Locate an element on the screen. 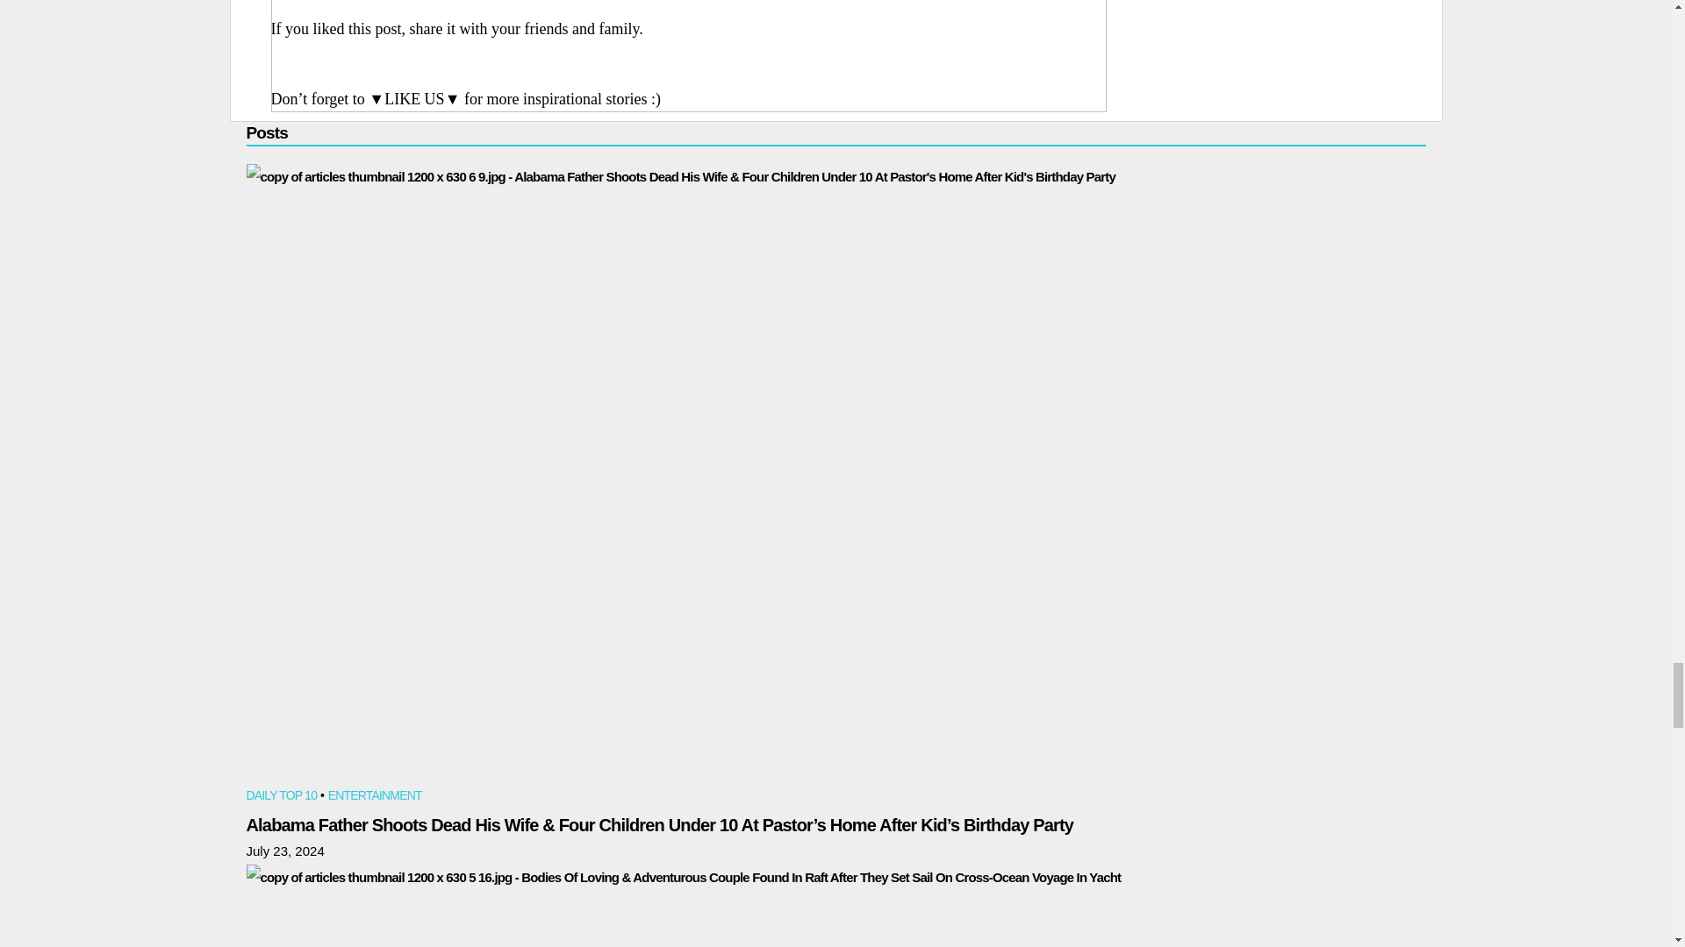 The height and width of the screenshot is (947, 1685). ENTERTAINMENT is located at coordinates (376, 796).